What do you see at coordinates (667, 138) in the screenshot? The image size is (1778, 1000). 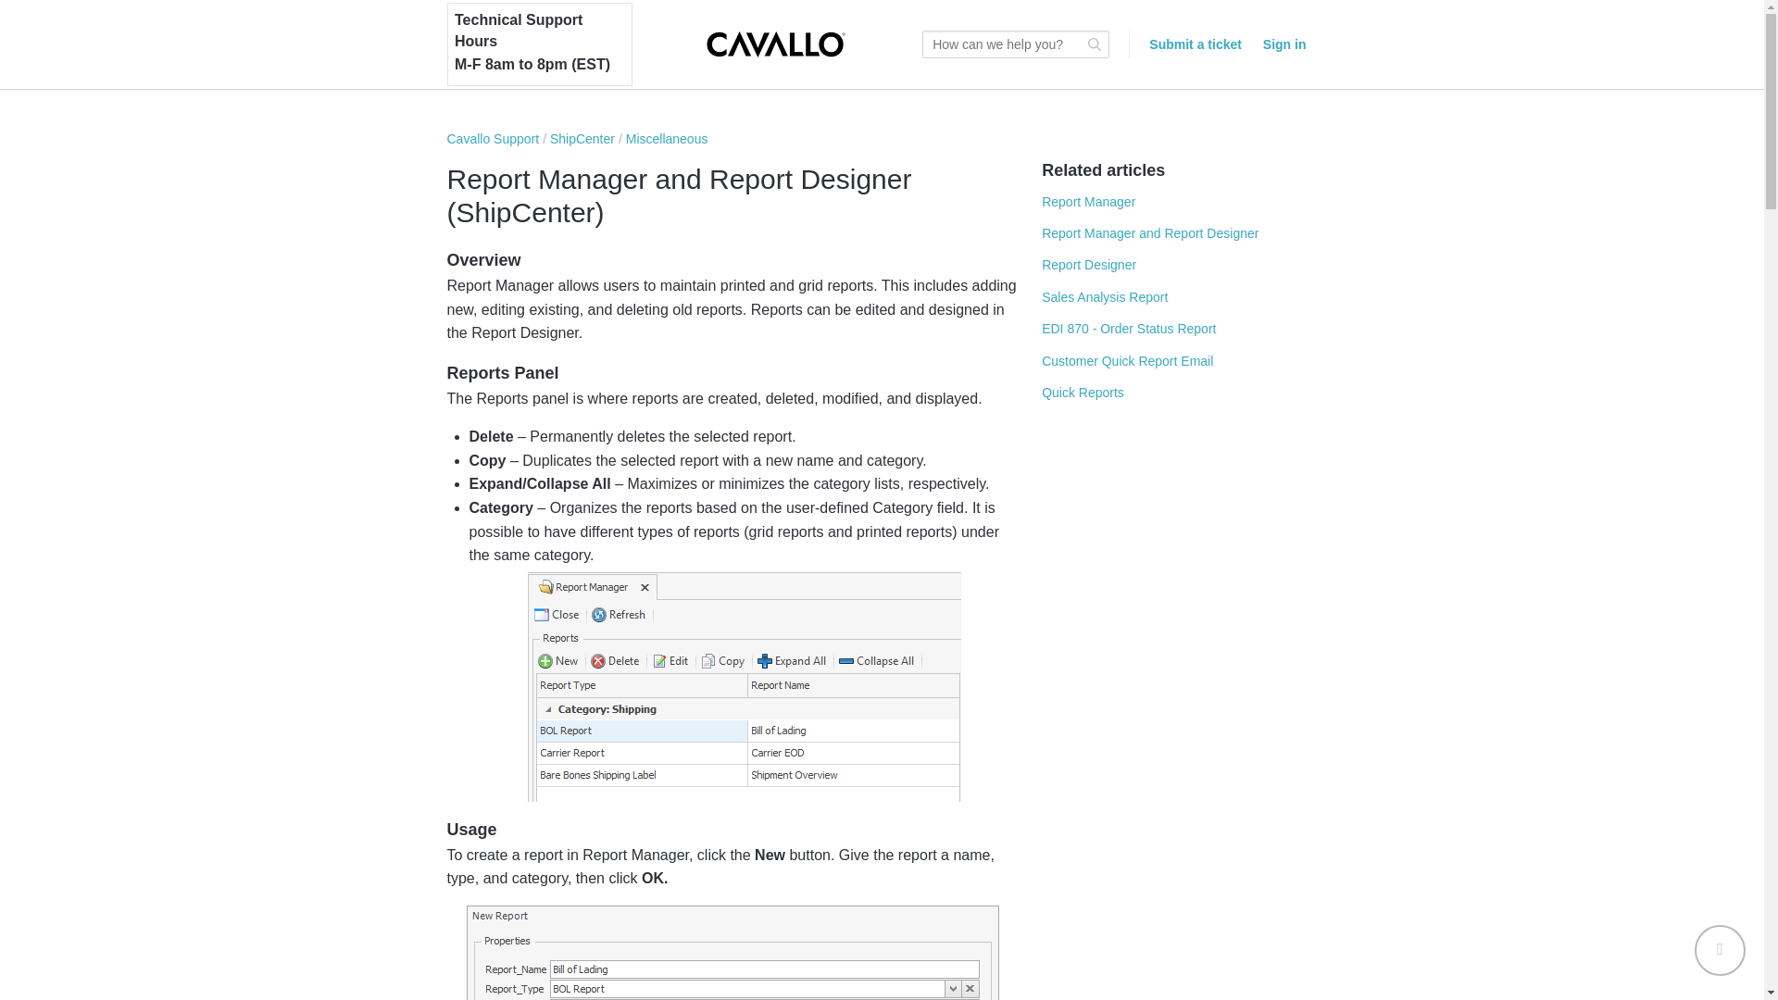 I see `Miscellaneous` at bounding box center [667, 138].